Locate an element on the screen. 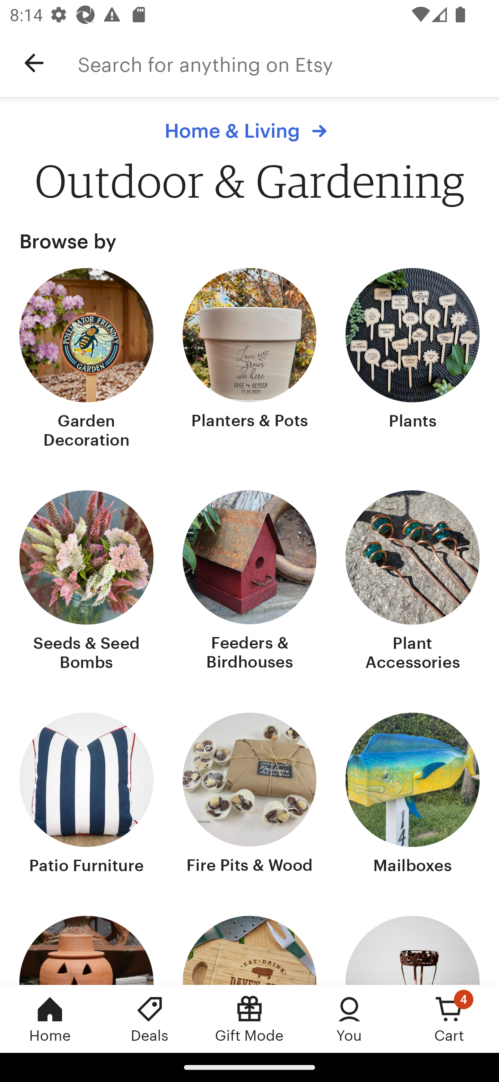  Gift Mode is located at coordinates (249, 1019).